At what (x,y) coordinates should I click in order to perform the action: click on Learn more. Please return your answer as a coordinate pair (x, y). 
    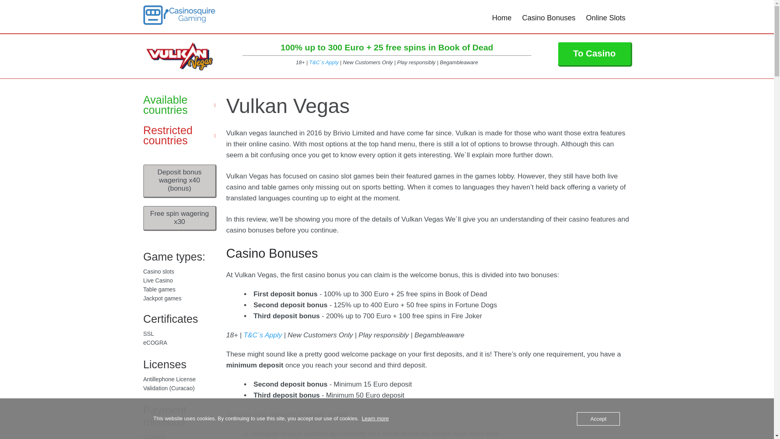
    Looking at the image, I should click on (375, 418).